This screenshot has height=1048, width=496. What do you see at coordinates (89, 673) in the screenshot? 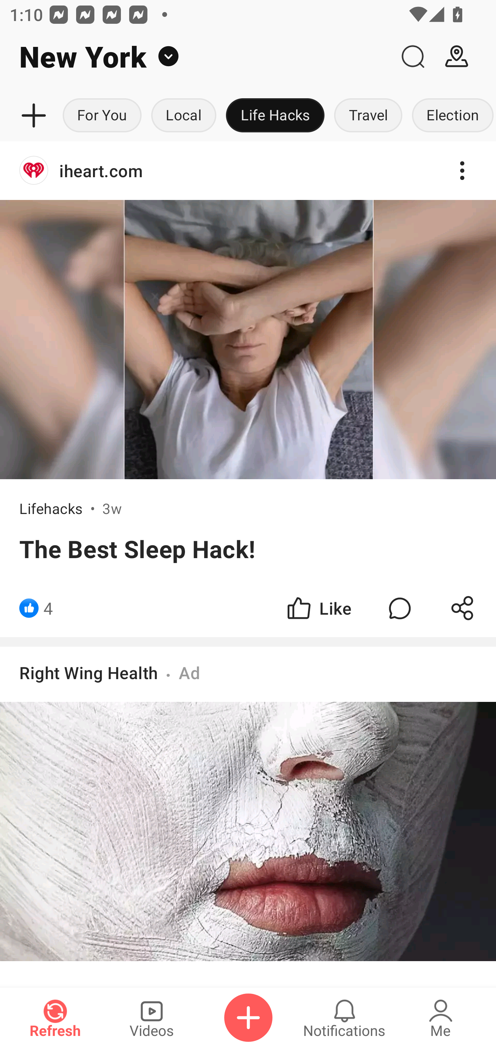
I see `Right Wing Health` at bounding box center [89, 673].